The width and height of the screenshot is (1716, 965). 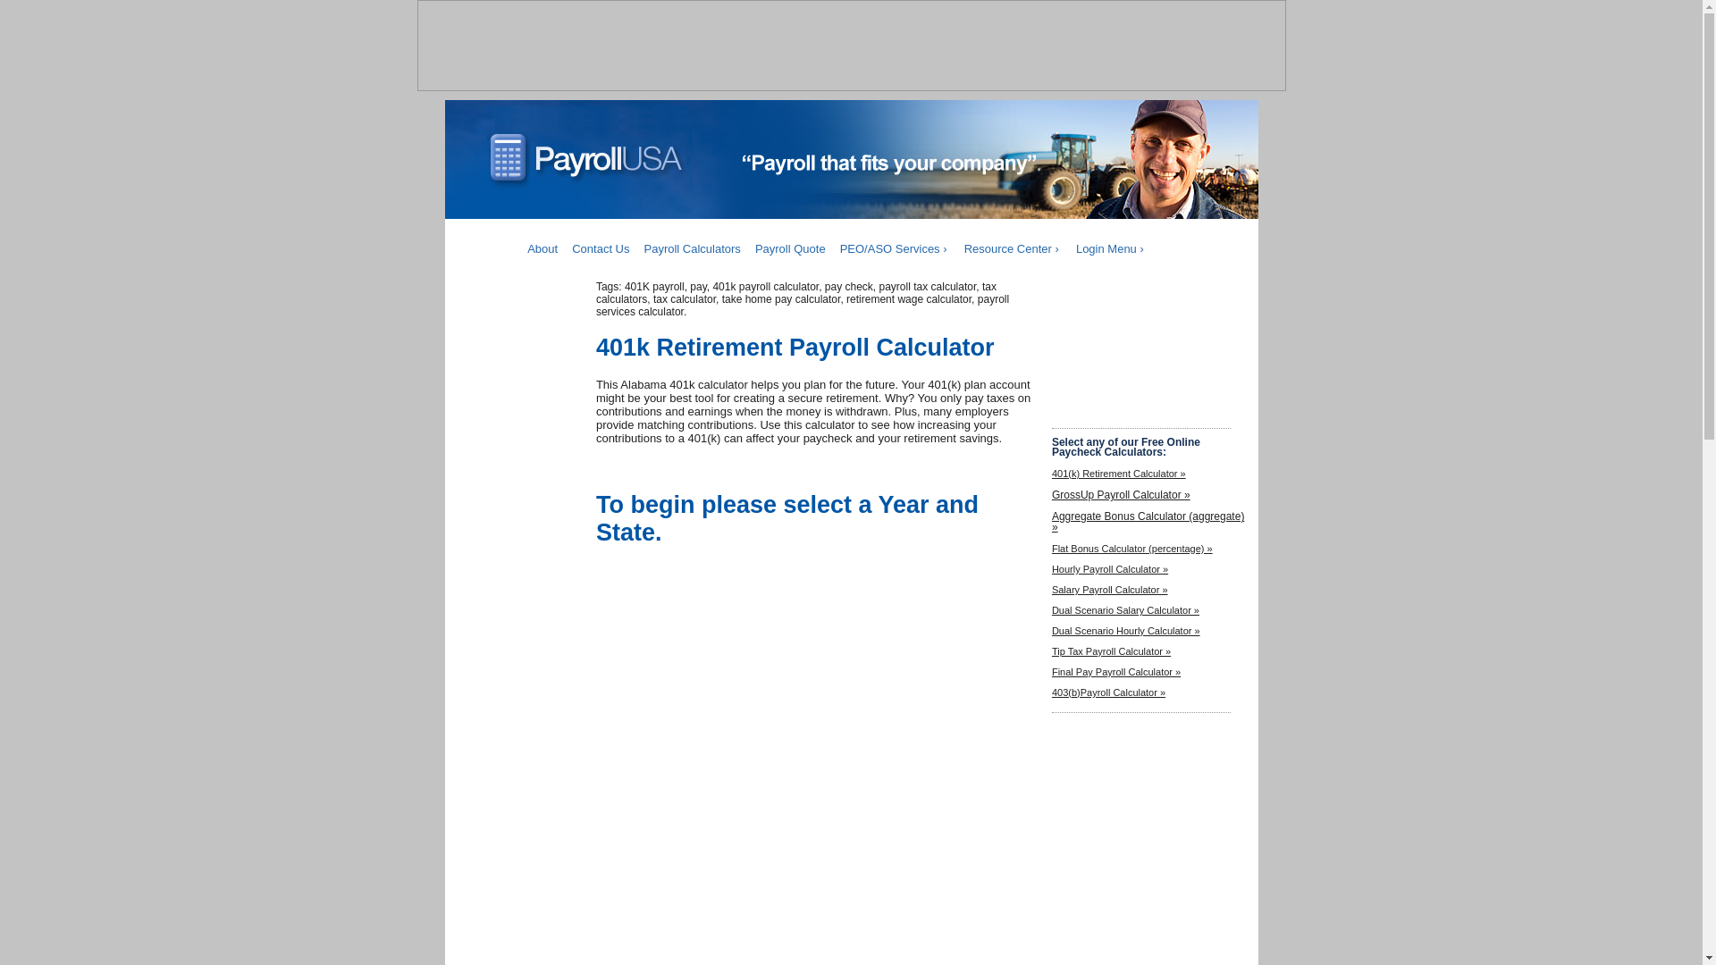 What do you see at coordinates (790, 248) in the screenshot?
I see `Payroll Quote` at bounding box center [790, 248].